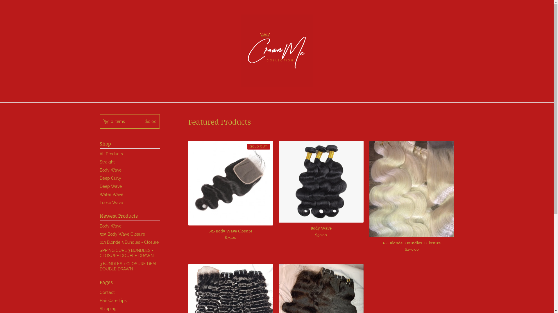 This screenshot has height=313, width=558. Describe the element at coordinates (130, 186) in the screenshot. I see `Deep Wave` at that location.